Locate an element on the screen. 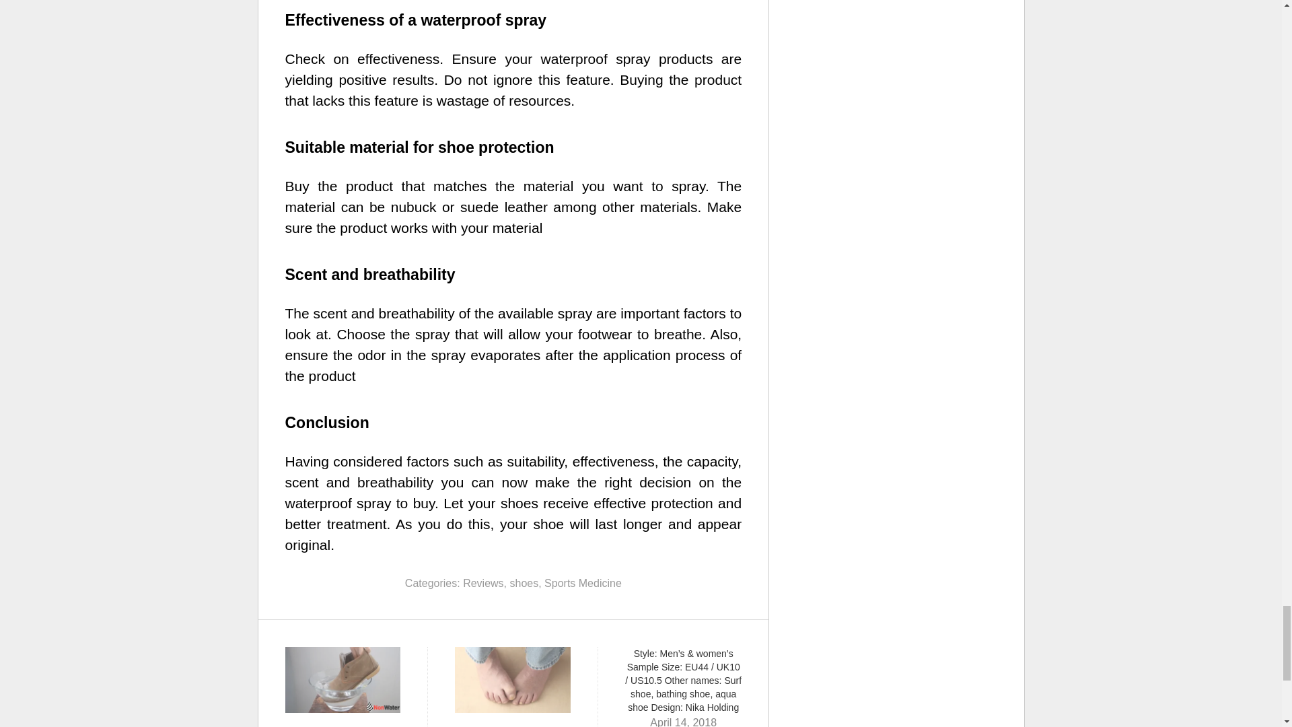  Reviews is located at coordinates (483, 583).